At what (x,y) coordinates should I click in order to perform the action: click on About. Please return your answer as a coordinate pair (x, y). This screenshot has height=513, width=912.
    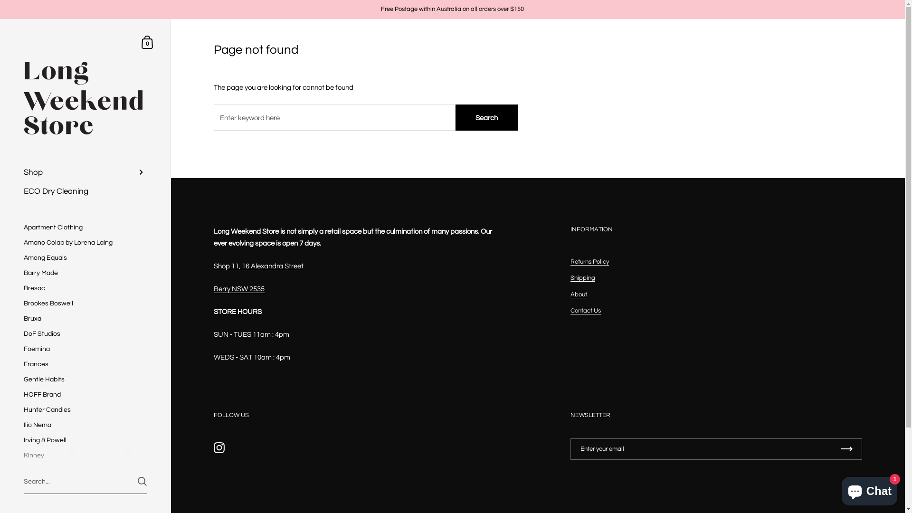
    Looking at the image, I should click on (579, 294).